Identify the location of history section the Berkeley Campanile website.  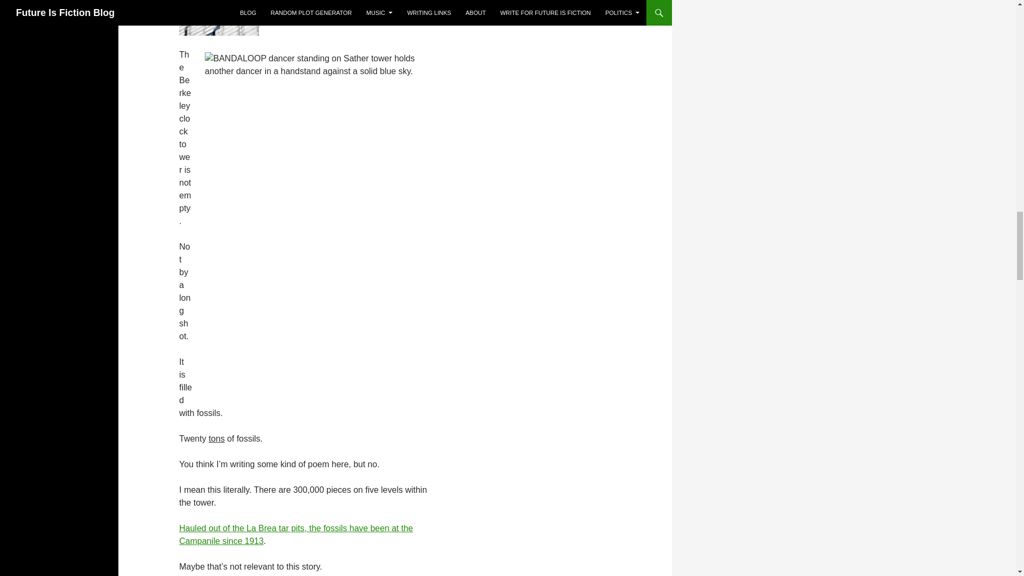
(297, 534).